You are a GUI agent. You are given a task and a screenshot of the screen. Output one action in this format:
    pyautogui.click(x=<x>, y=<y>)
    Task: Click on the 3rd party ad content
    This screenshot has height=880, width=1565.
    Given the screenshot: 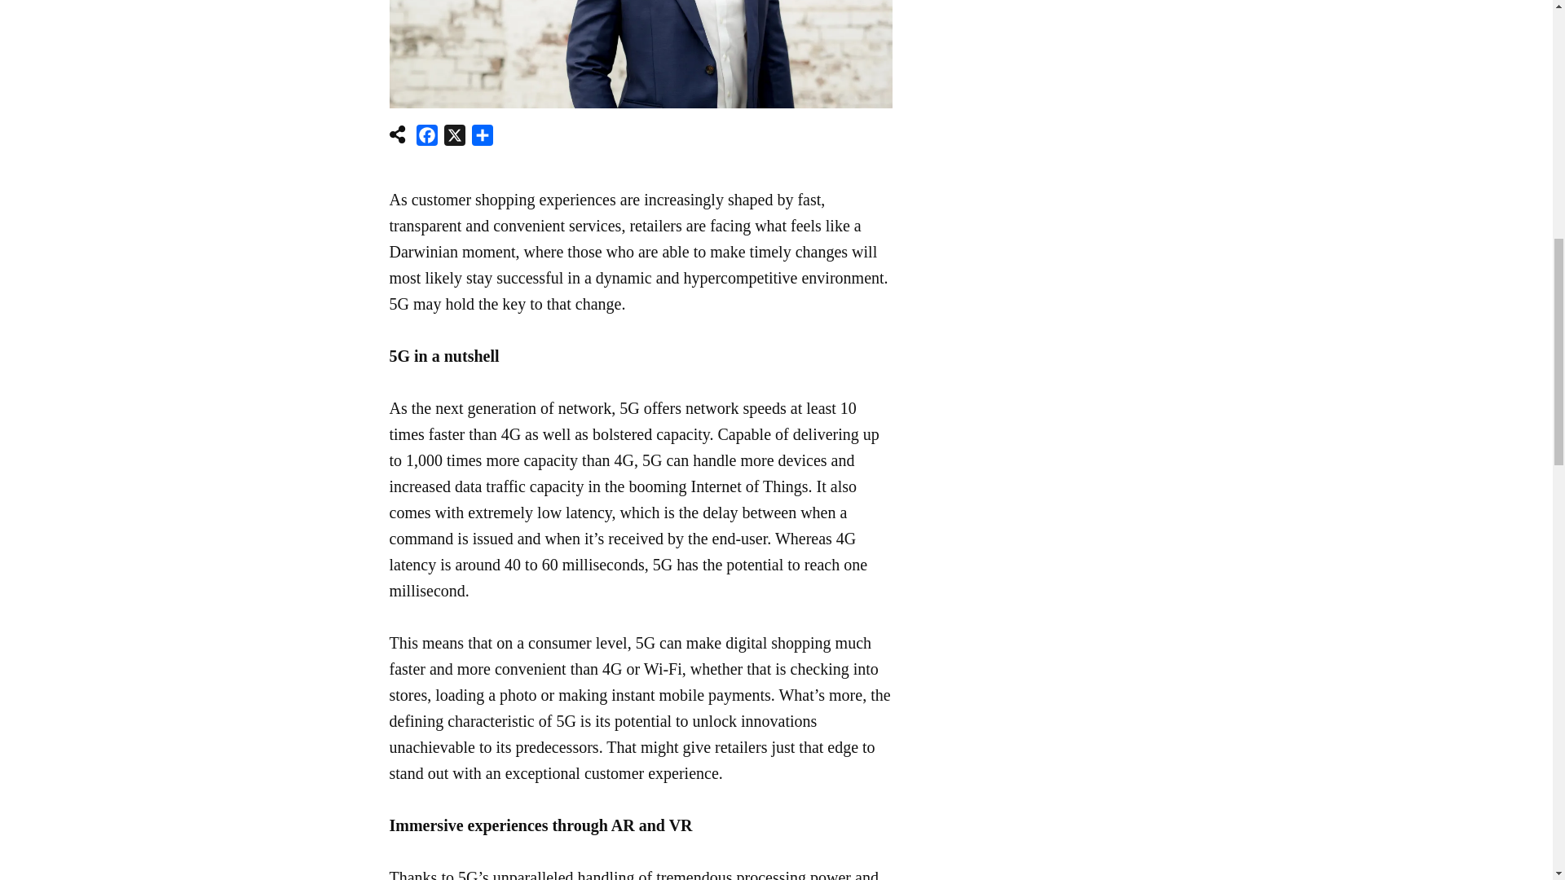 What is the action you would take?
    pyautogui.click(x=776, y=49)
    